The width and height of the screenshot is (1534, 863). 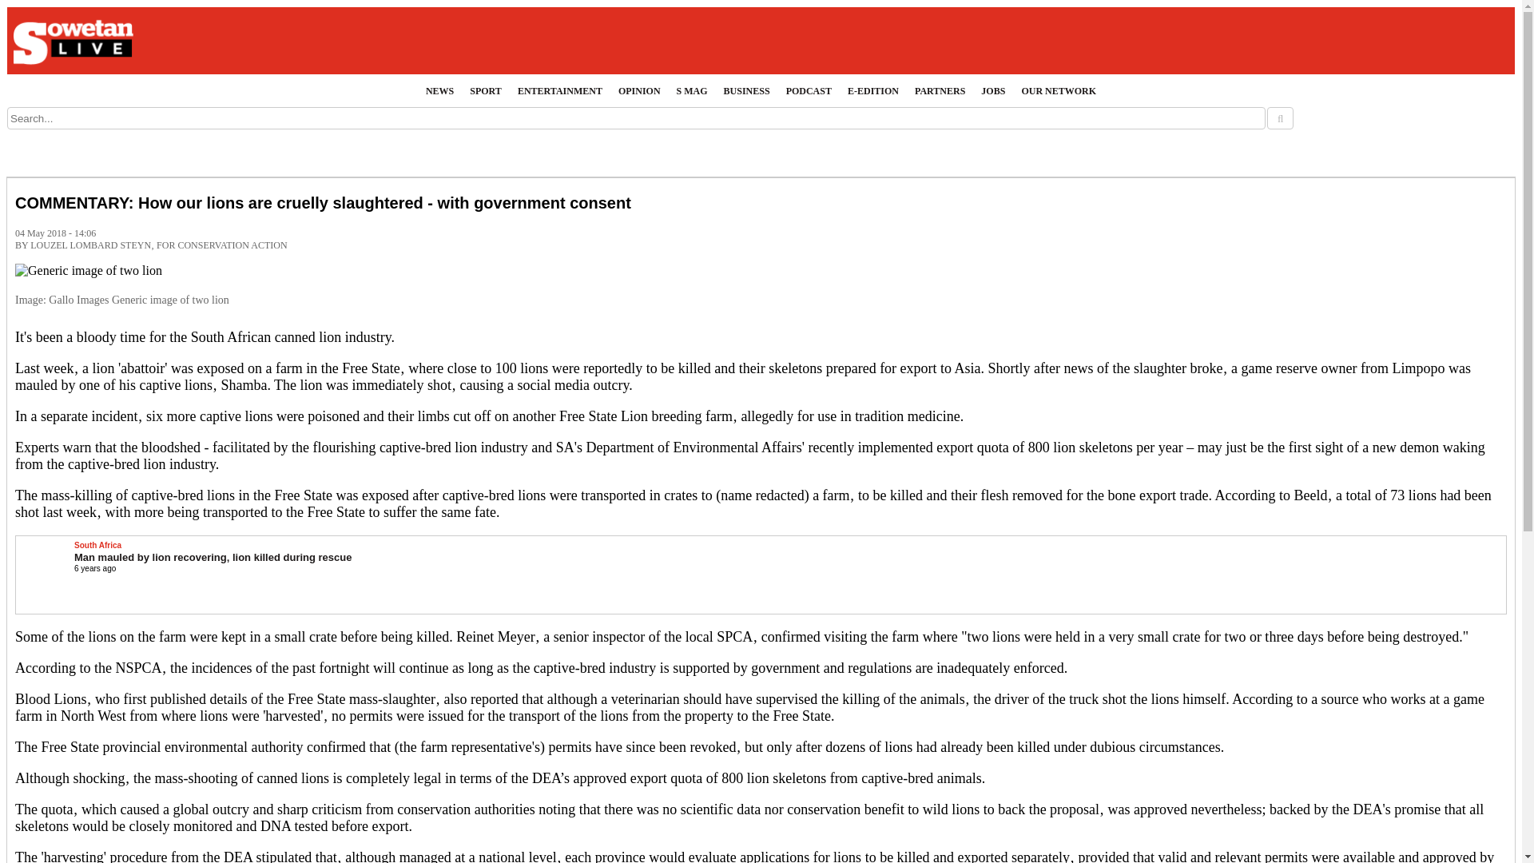 What do you see at coordinates (559, 91) in the screenshot?
I see `ENTERTAINMENT` at bounding box center [559, 91].